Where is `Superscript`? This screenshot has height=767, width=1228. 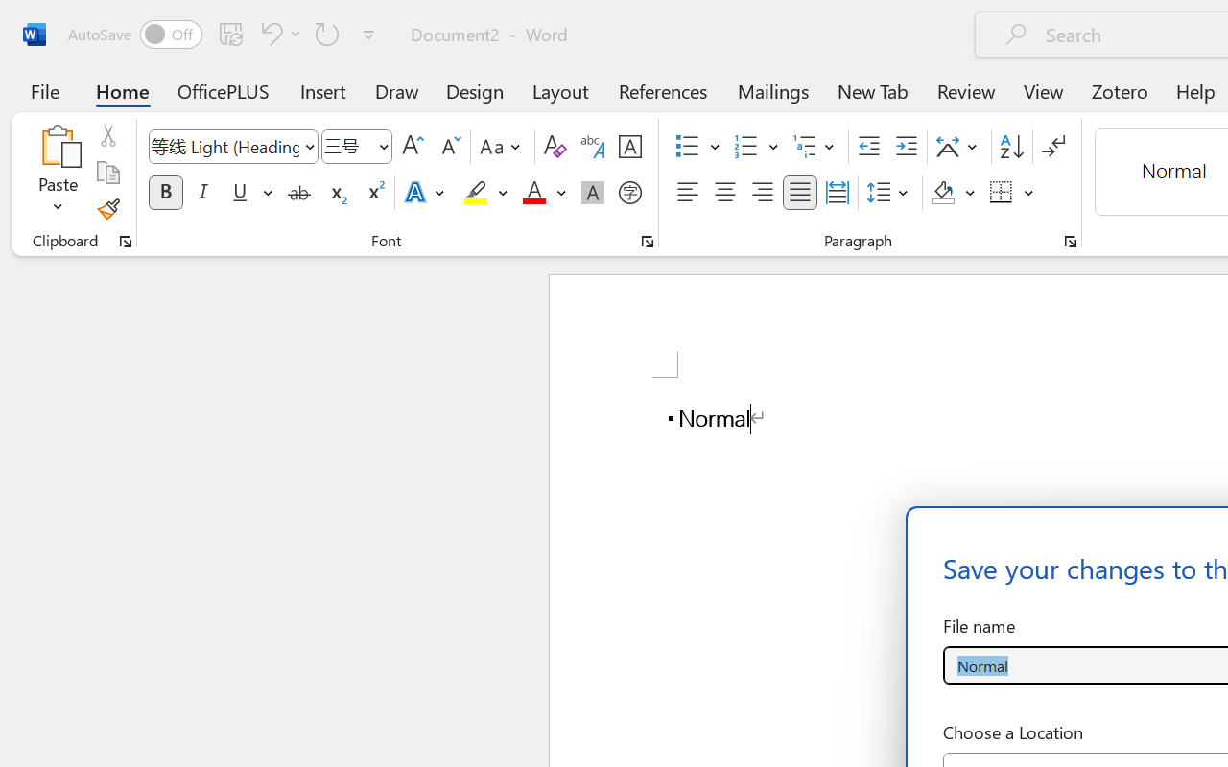
Superscript is located at coordinates (374, 193).